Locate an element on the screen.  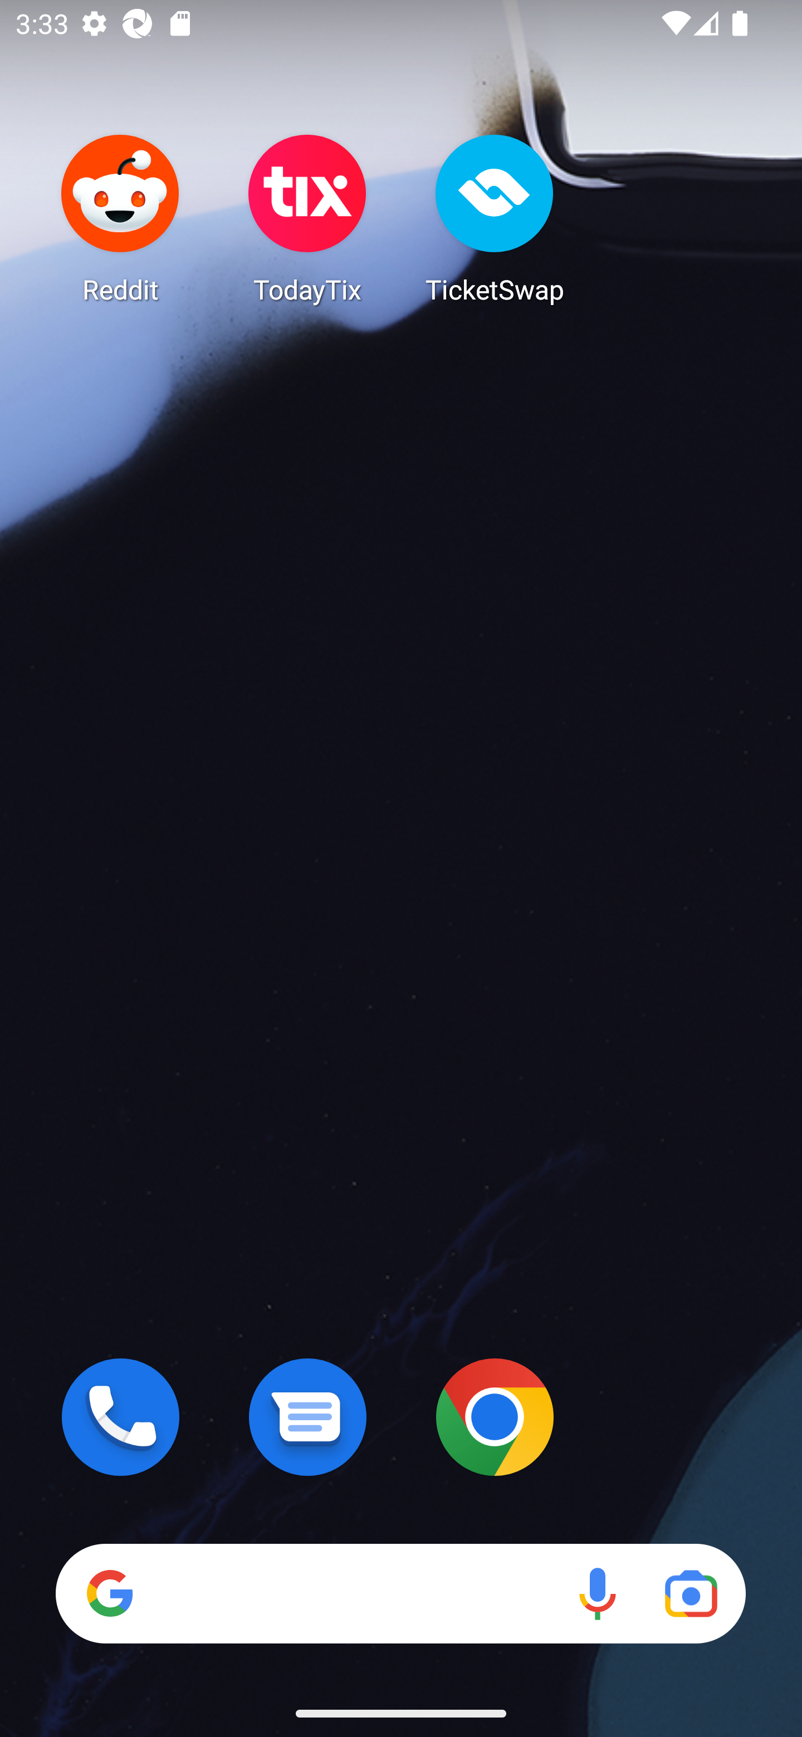
Phone is located at coordinates (120, 1417).